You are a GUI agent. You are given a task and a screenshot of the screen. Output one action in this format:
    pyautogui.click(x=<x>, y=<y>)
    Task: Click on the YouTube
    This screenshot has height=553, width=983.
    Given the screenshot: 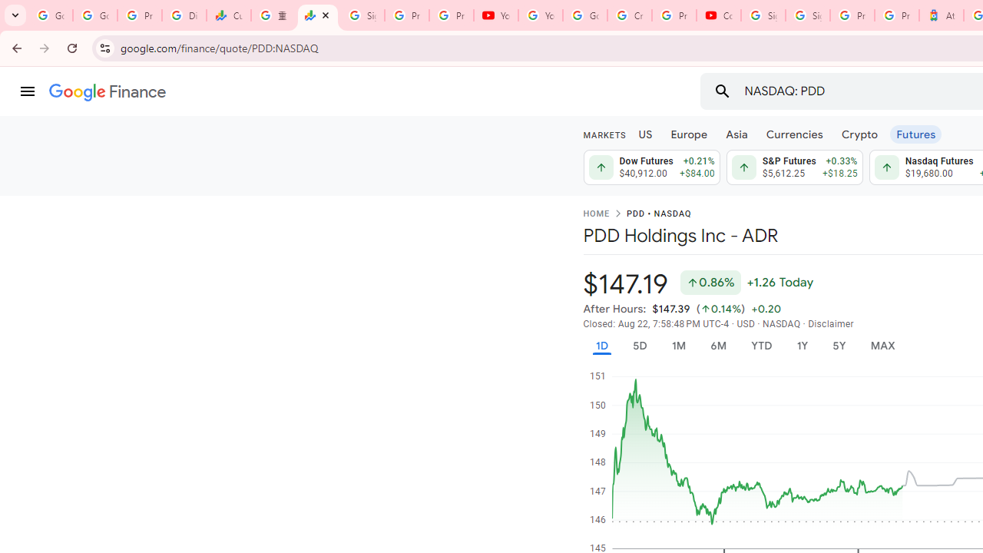 What is the action you would take?
    pyautogui.click(x=496, y=15)
    